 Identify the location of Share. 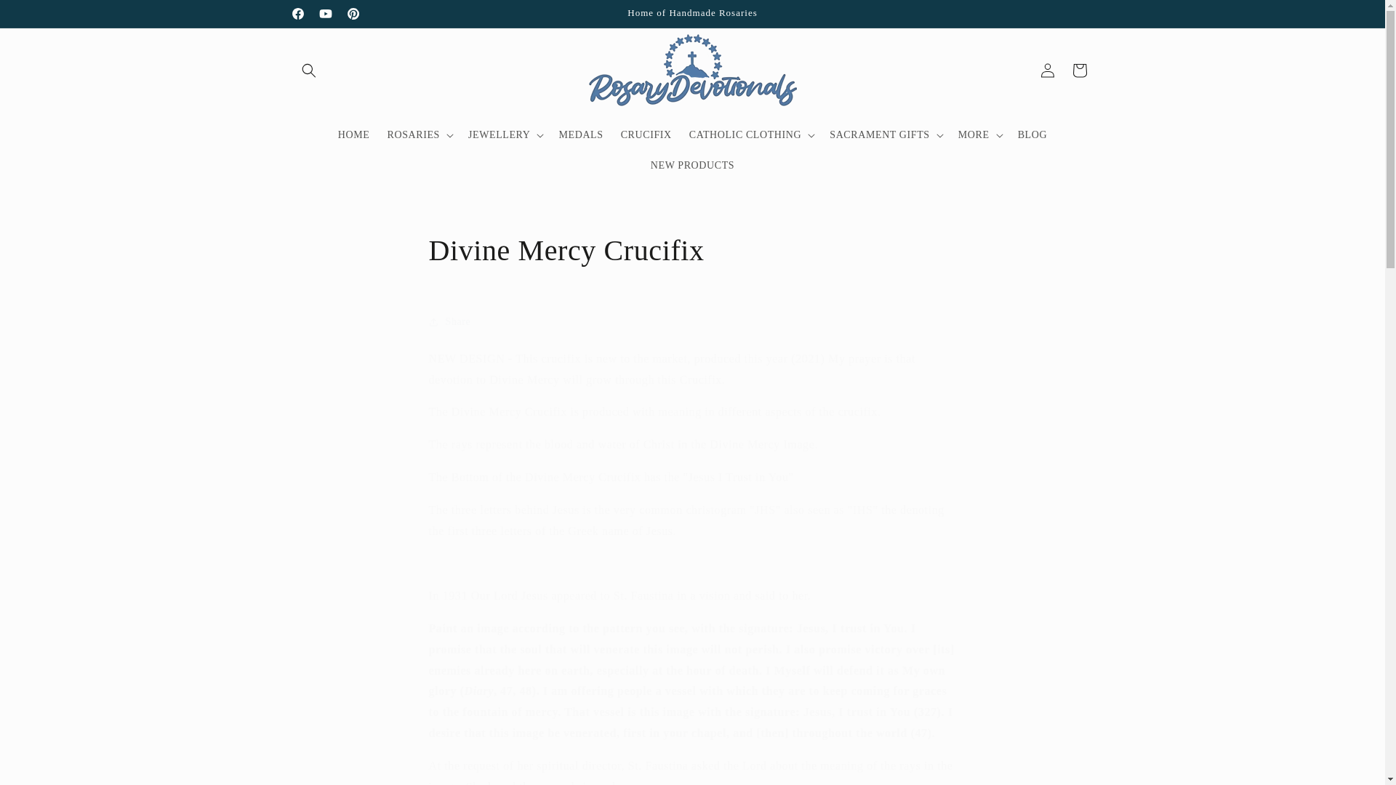
(692, 322).